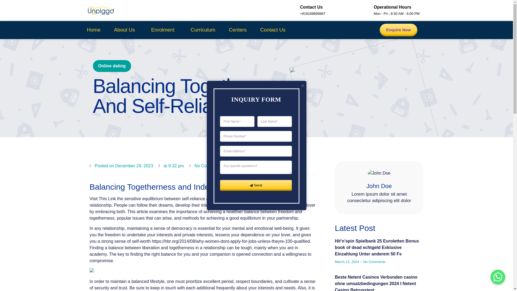  I want to click on Home, so click(93, 30).